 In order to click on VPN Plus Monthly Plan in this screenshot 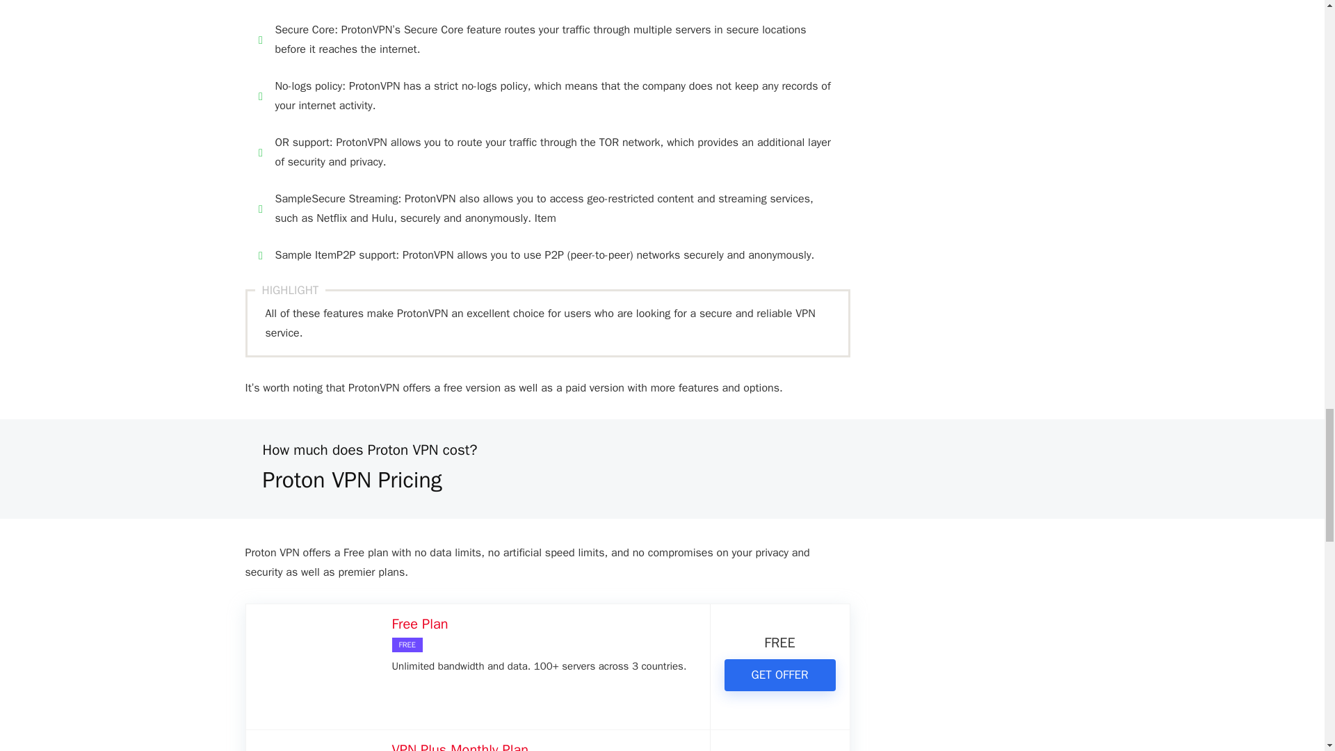, I will do `click(460, 745)`.